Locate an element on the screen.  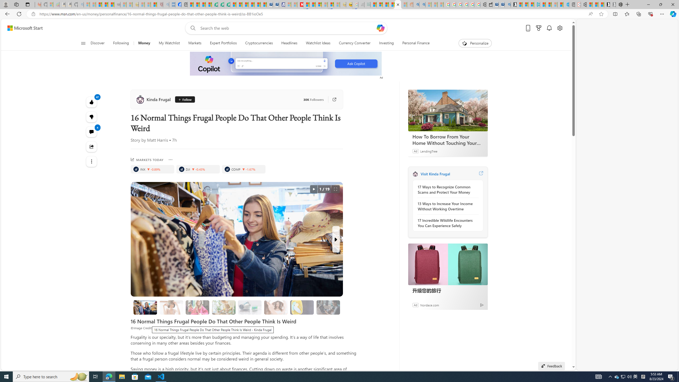
Trusted Community Engagement and Contributions | Guidelines is located at coordinates (306, 5).